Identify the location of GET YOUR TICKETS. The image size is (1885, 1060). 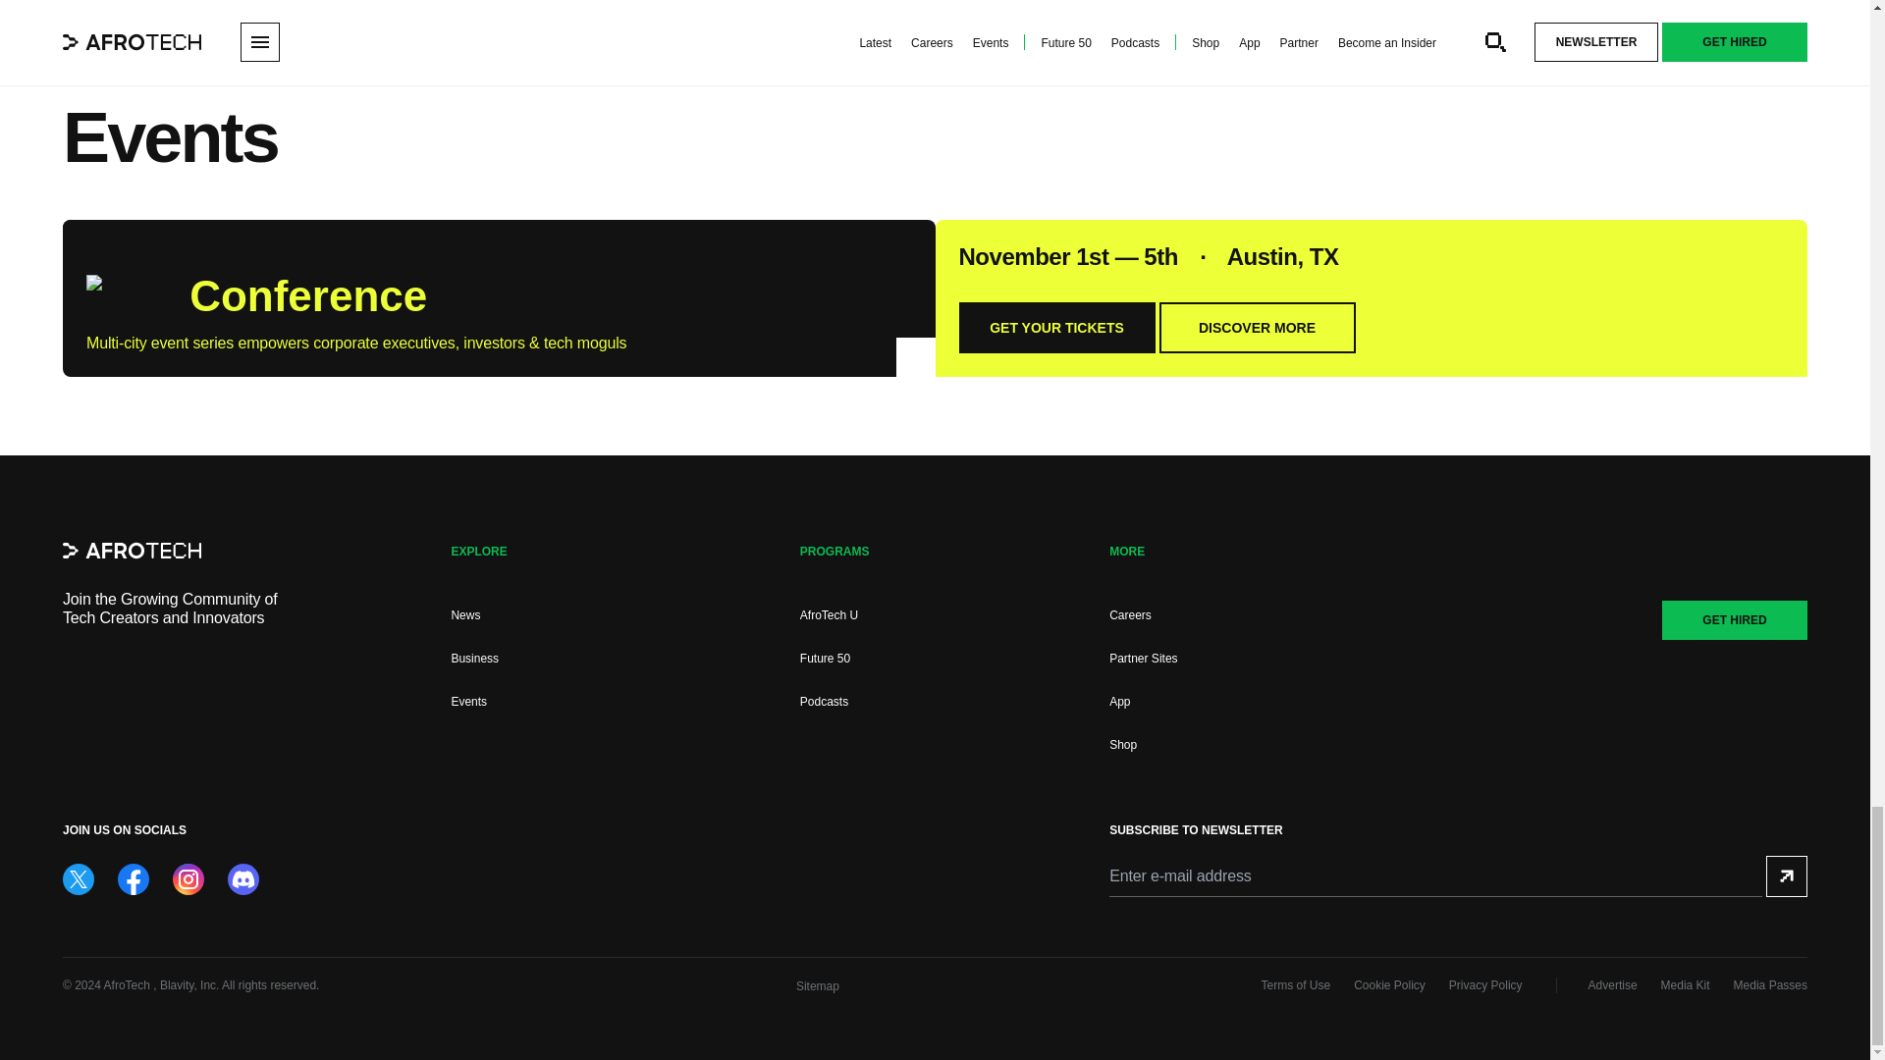
(1055, 327).